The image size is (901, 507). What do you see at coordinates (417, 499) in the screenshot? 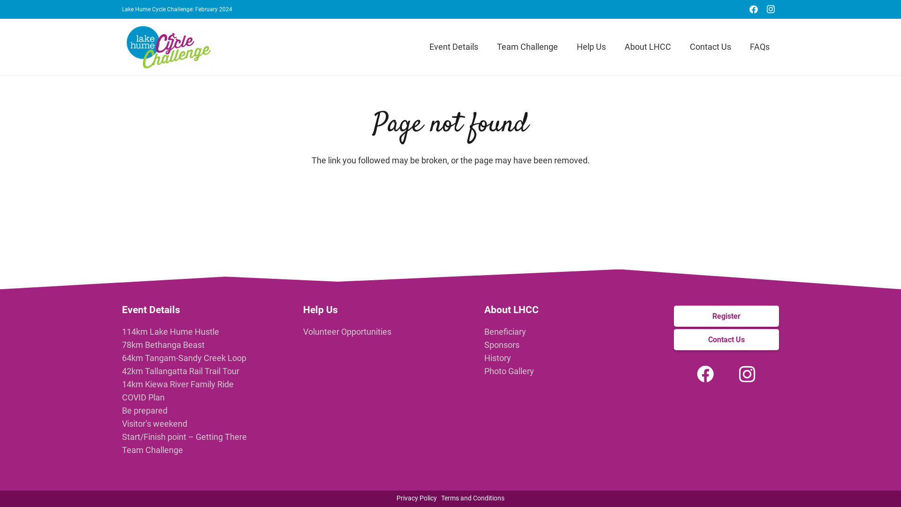
I see `Privacy Policy` at bounding box center [417, 499].